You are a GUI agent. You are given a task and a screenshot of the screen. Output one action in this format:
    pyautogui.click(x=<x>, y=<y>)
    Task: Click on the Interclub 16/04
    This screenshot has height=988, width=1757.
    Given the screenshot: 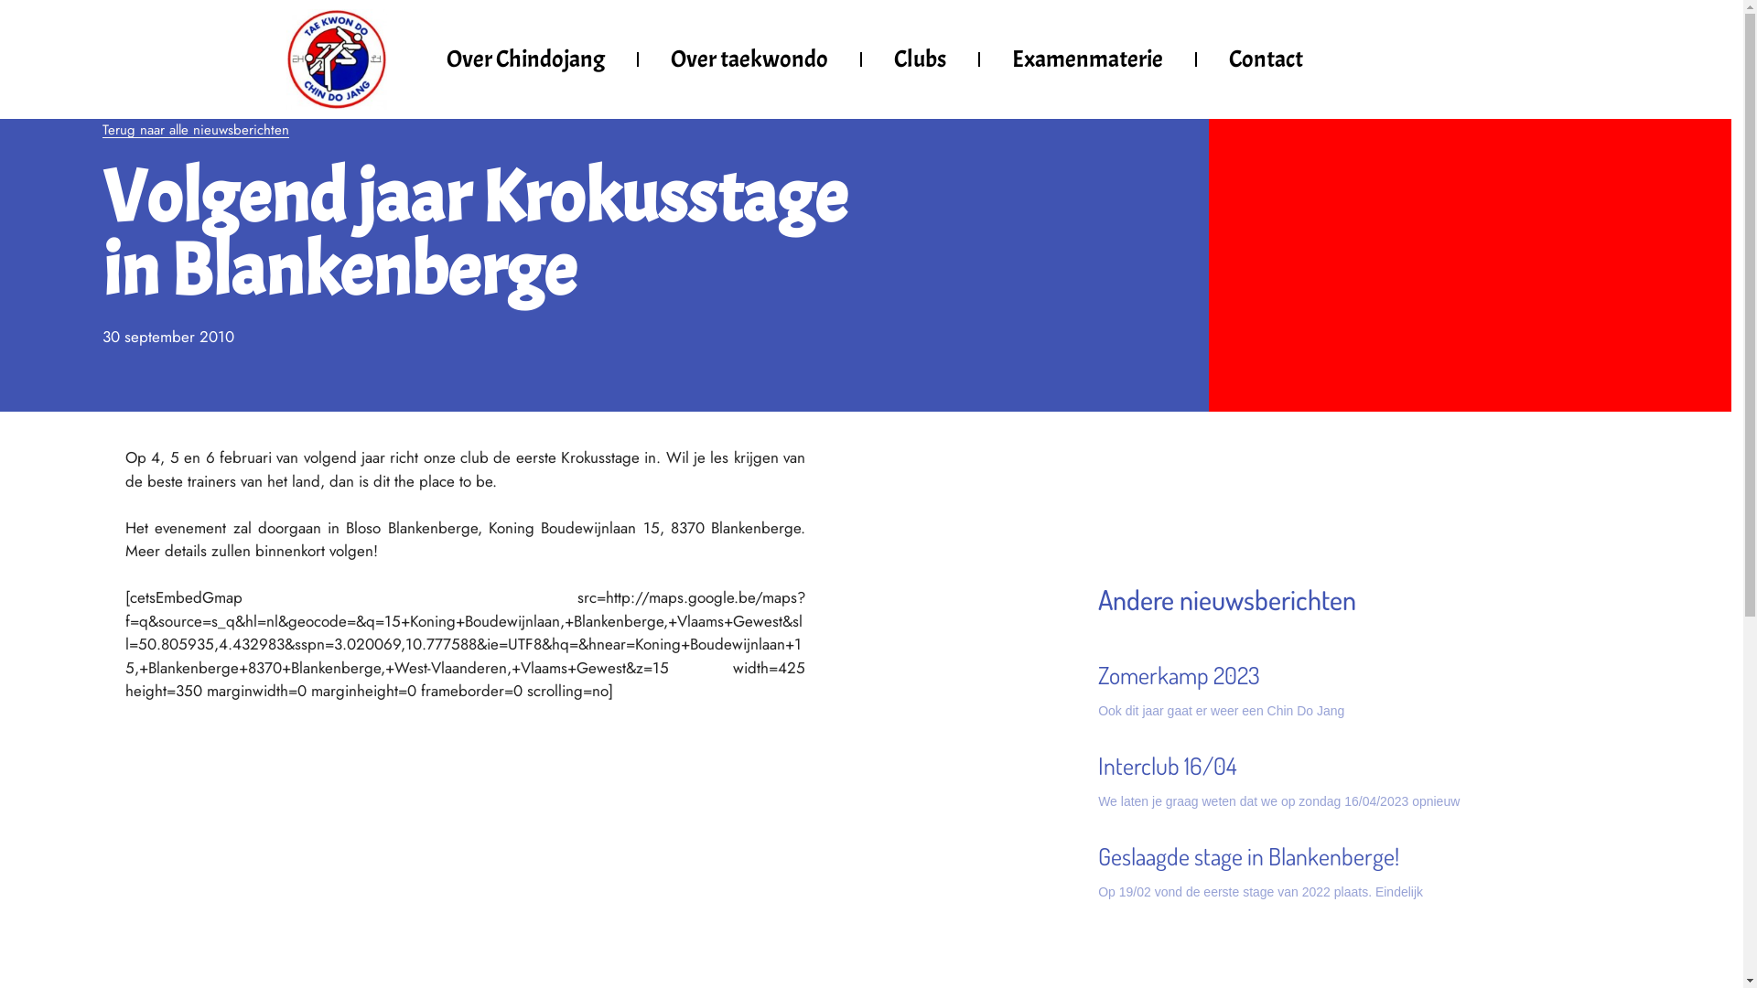 What is the action you would take?
    pyautogui.click(x=1168, y=765)
    